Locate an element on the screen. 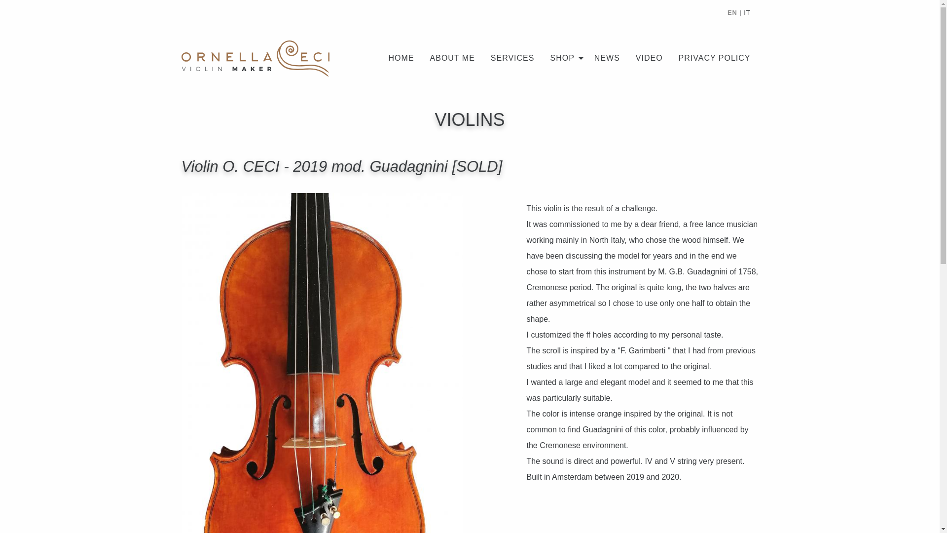  EN is located at coordinates (732, 13).